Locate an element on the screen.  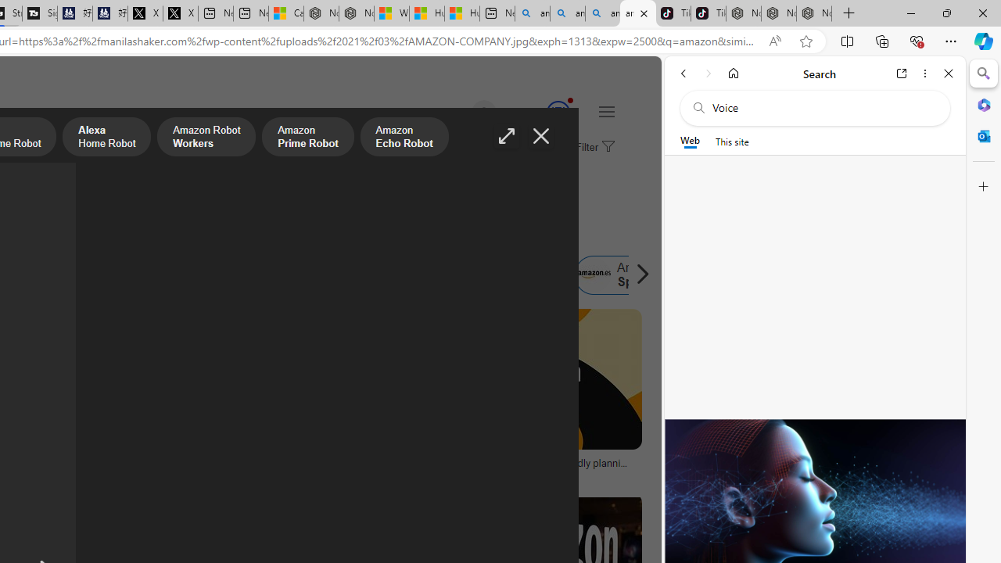
Amazon Logo (PNG e SVG) Download Vetorial Transparente is located at coordinates (77, 468).